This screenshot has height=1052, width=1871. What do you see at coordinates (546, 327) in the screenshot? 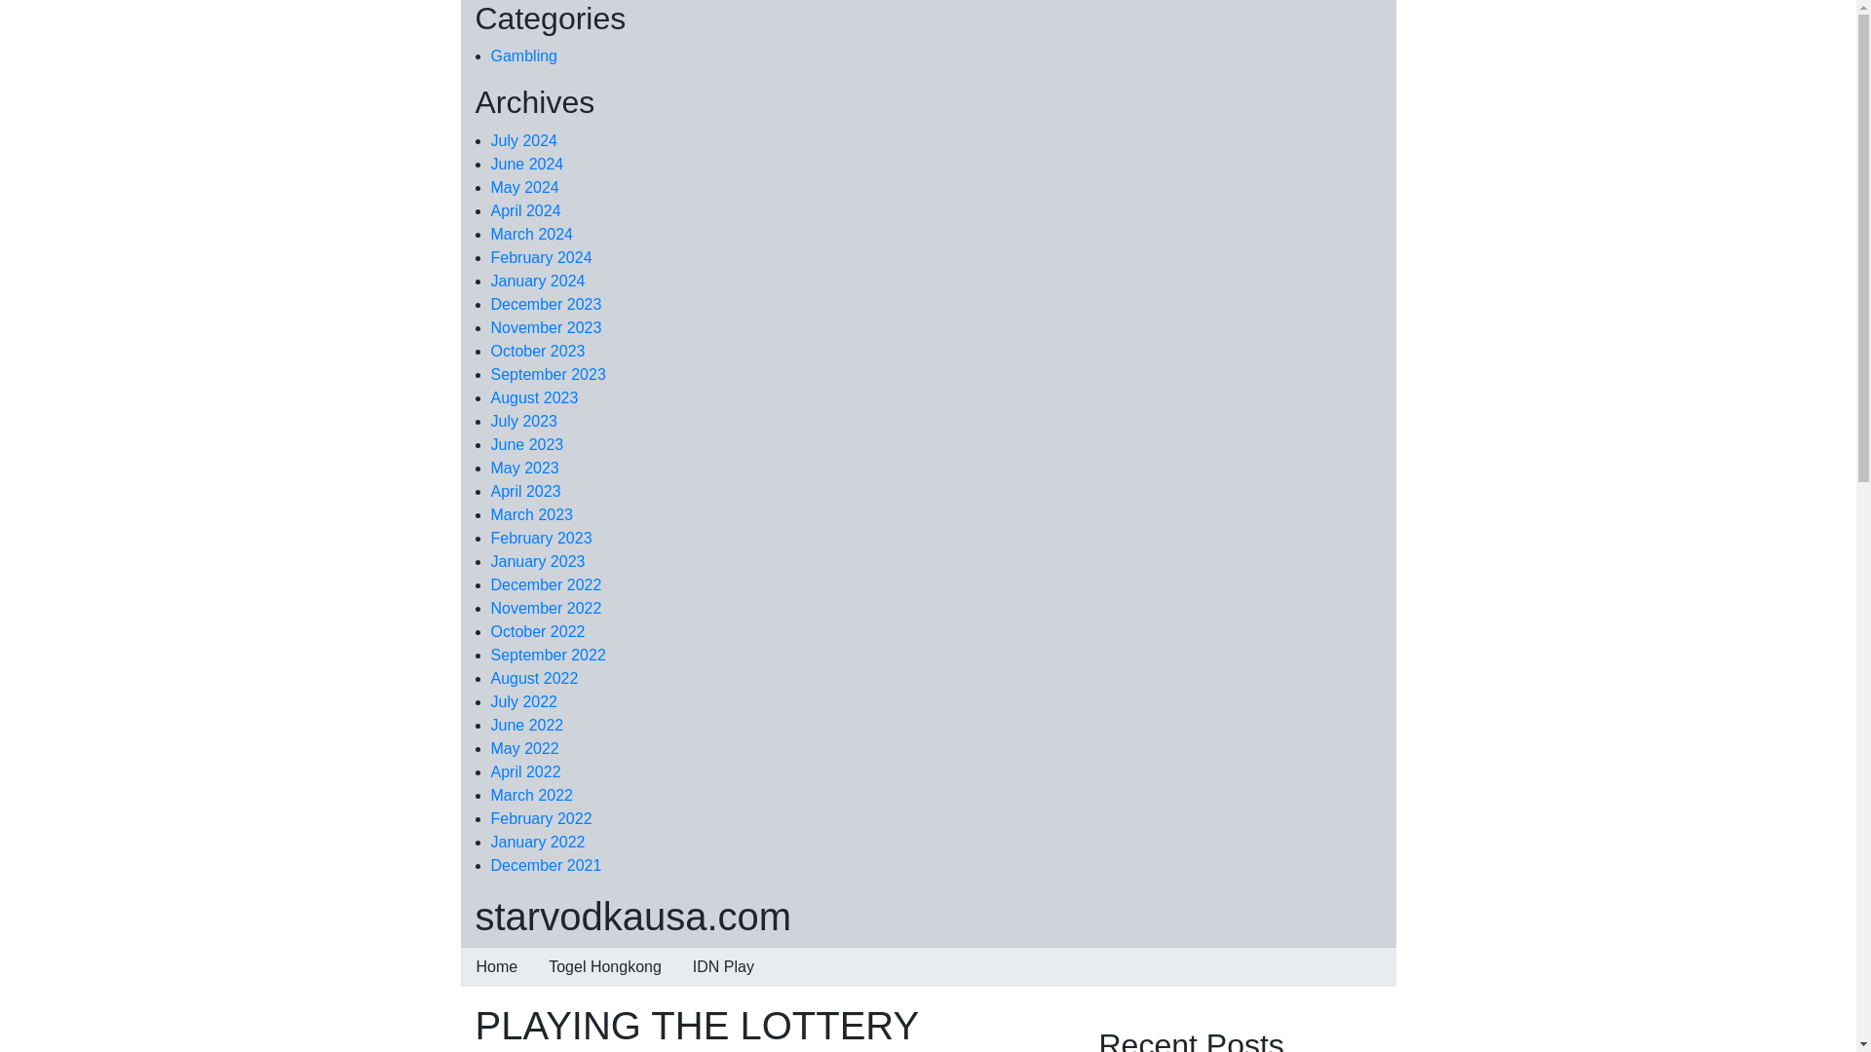
I see `November 2023` at bounding box center [546, 327].